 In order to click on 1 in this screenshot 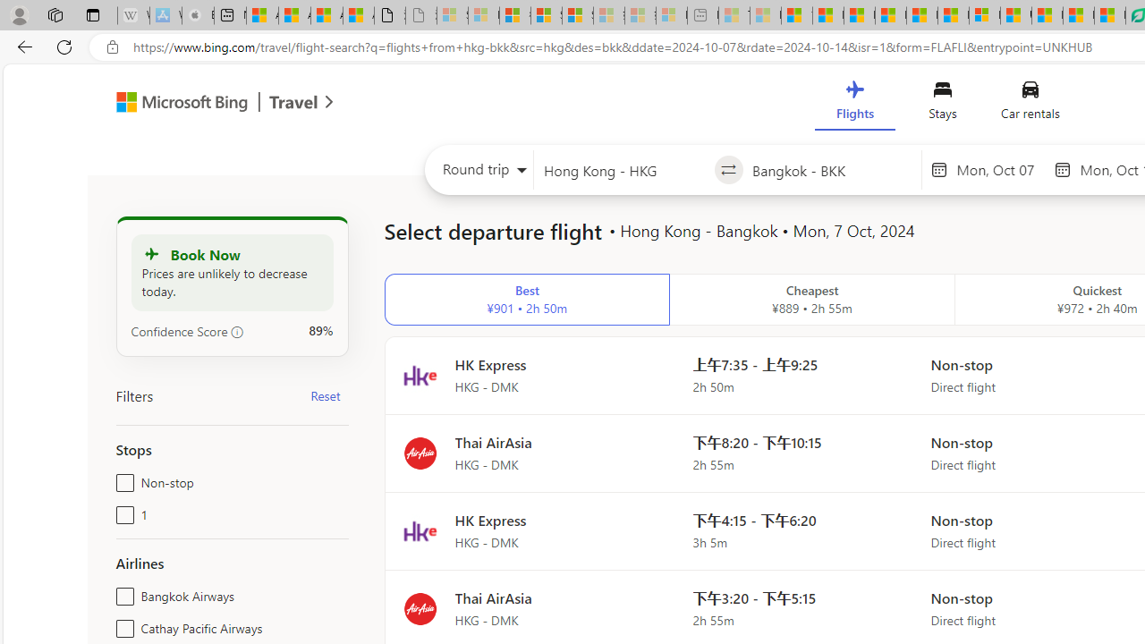, I will do `click(122, 512)`.